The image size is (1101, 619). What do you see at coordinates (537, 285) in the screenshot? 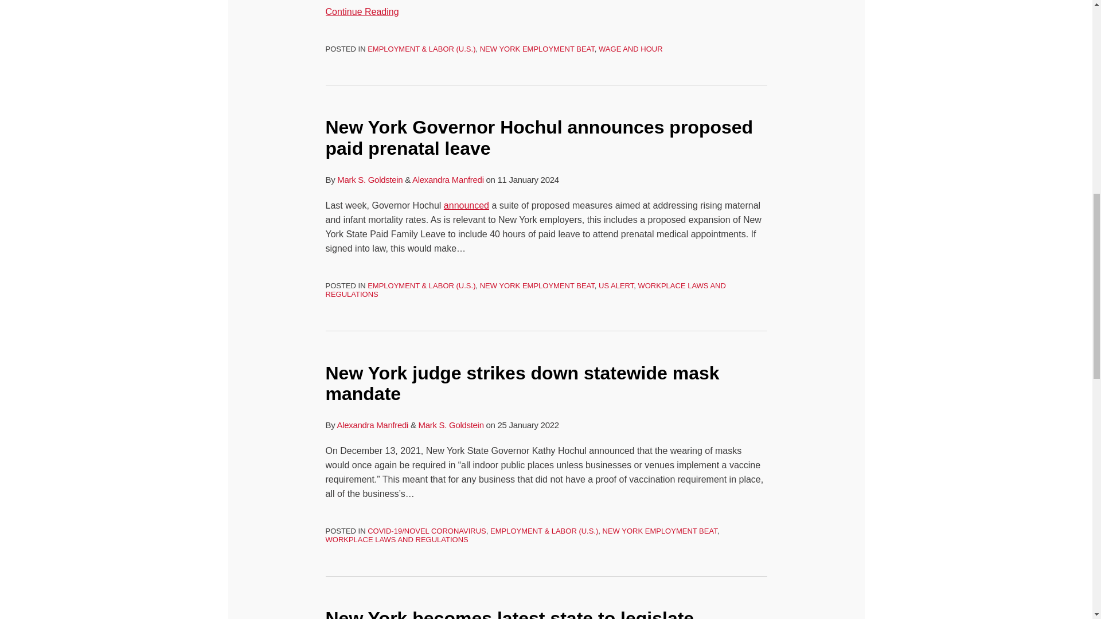
I see `NEW YORK EMPLOYMENT BEAT` at bounding box center [537, 285].